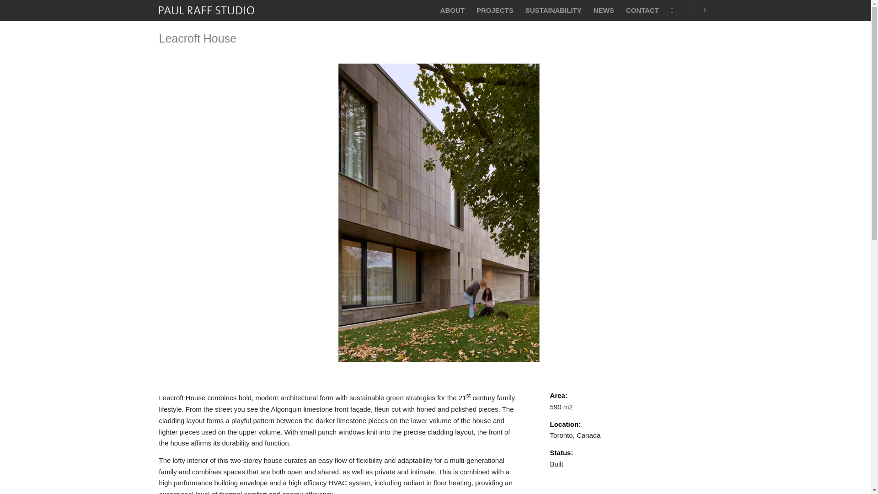 The image size is (878, 494). I want to click on ABOUT, so click(453, 10).